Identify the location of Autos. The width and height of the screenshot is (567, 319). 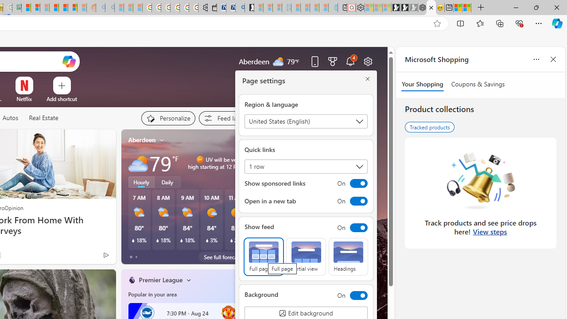
(10, 118).